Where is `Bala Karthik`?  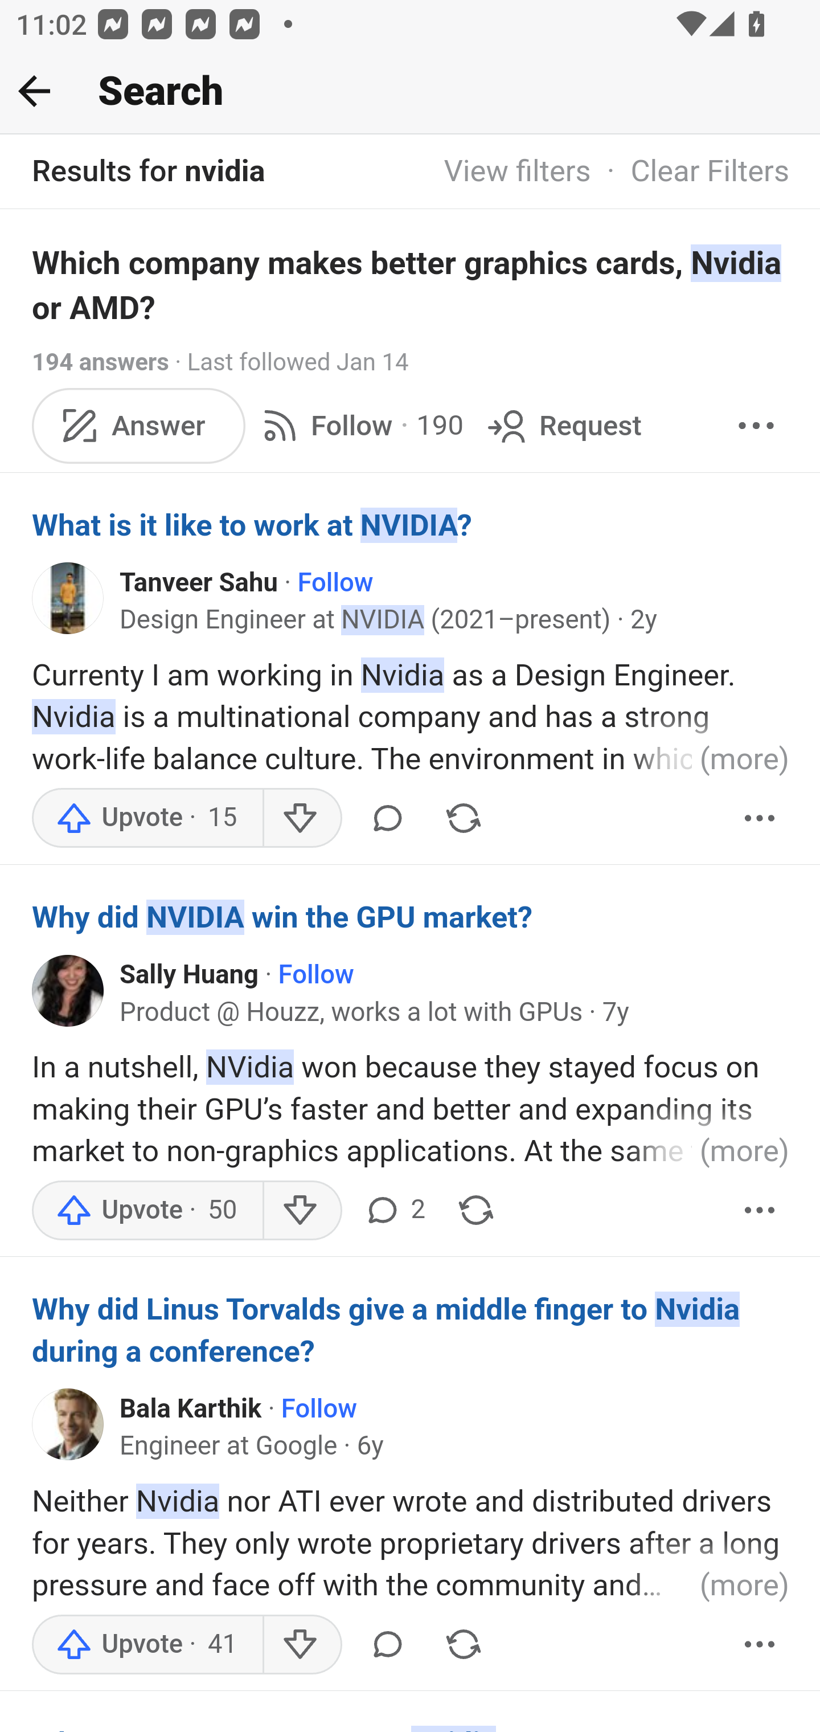 Bala Karthik is located at coordinates (191, 1410).